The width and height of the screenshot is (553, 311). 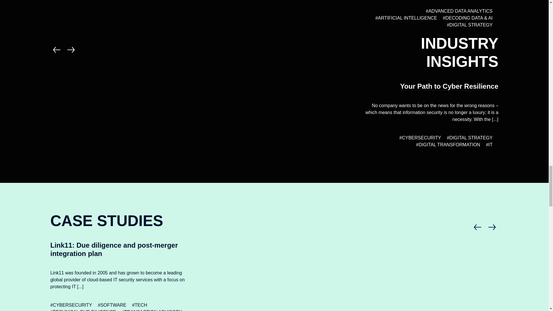 What do you see at coordinates (449, 86) in the screenshot?
I see `Your Path to Cyber Resilience` at bounding box center [449, 86].